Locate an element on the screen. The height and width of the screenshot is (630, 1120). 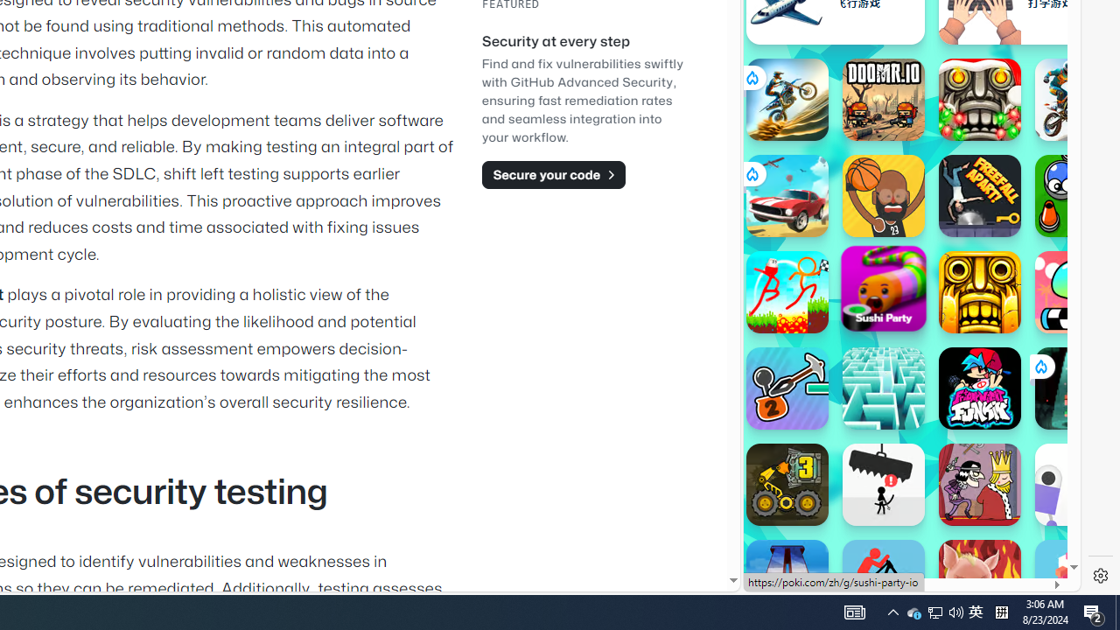
Maze: Path of Light Maze: Path of Light is located at coordinates (884, 388).